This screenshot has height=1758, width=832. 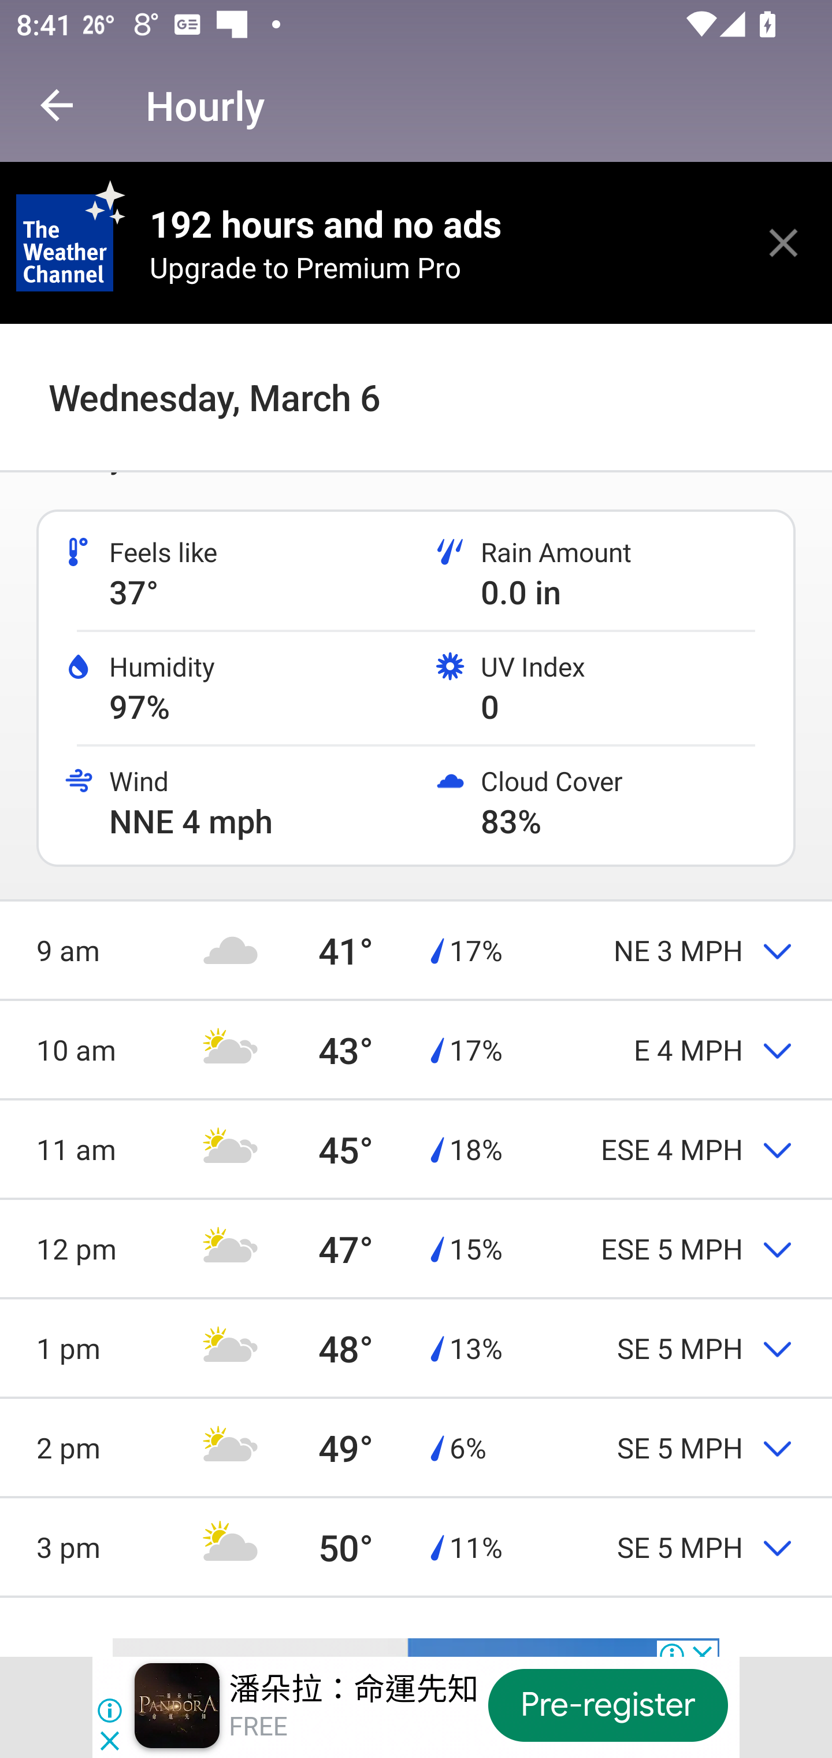 I want to click on 2 pm 49° 6% SE 5 MPH, so click(x=416, y=1447).